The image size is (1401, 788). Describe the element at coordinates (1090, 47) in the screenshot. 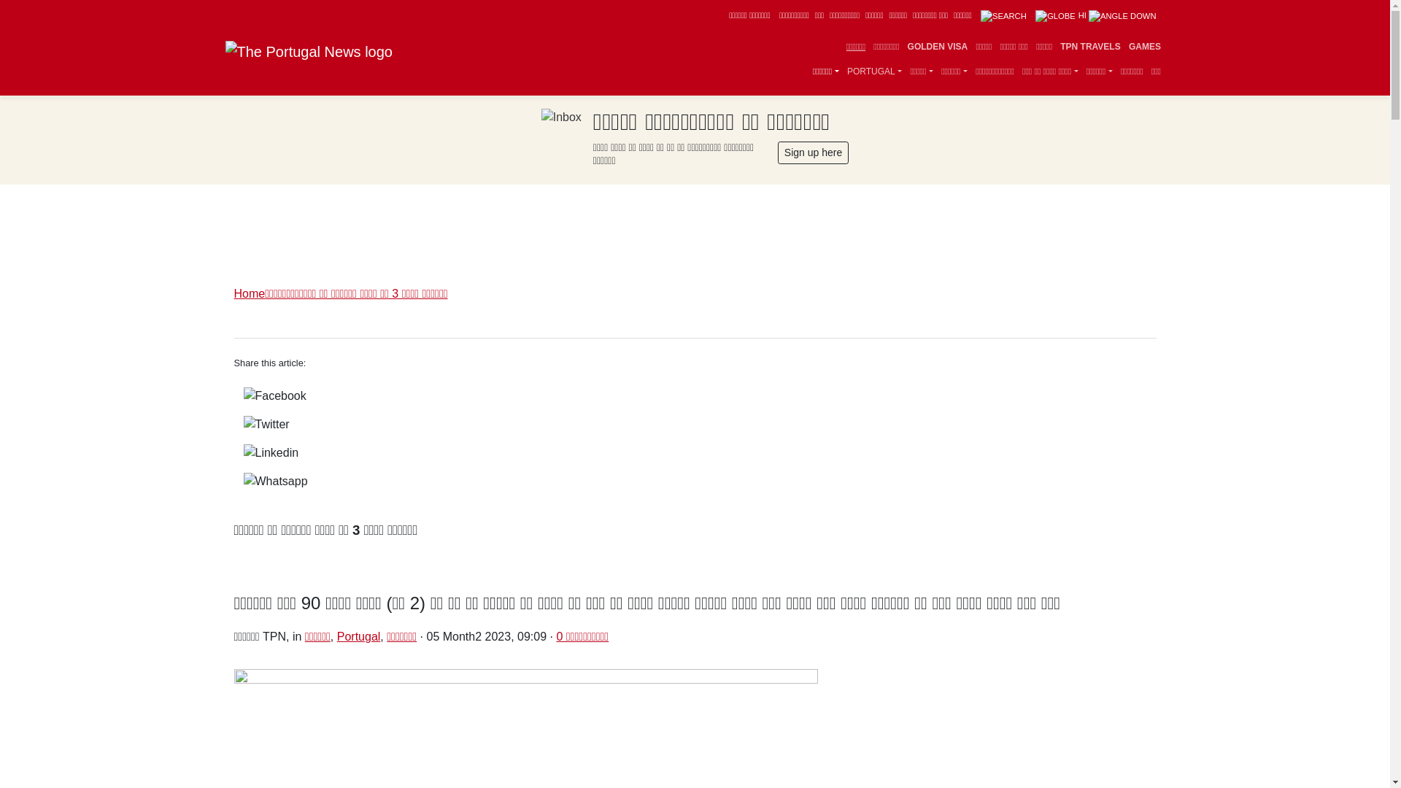

I see `TPN TRAVELS` at that location.